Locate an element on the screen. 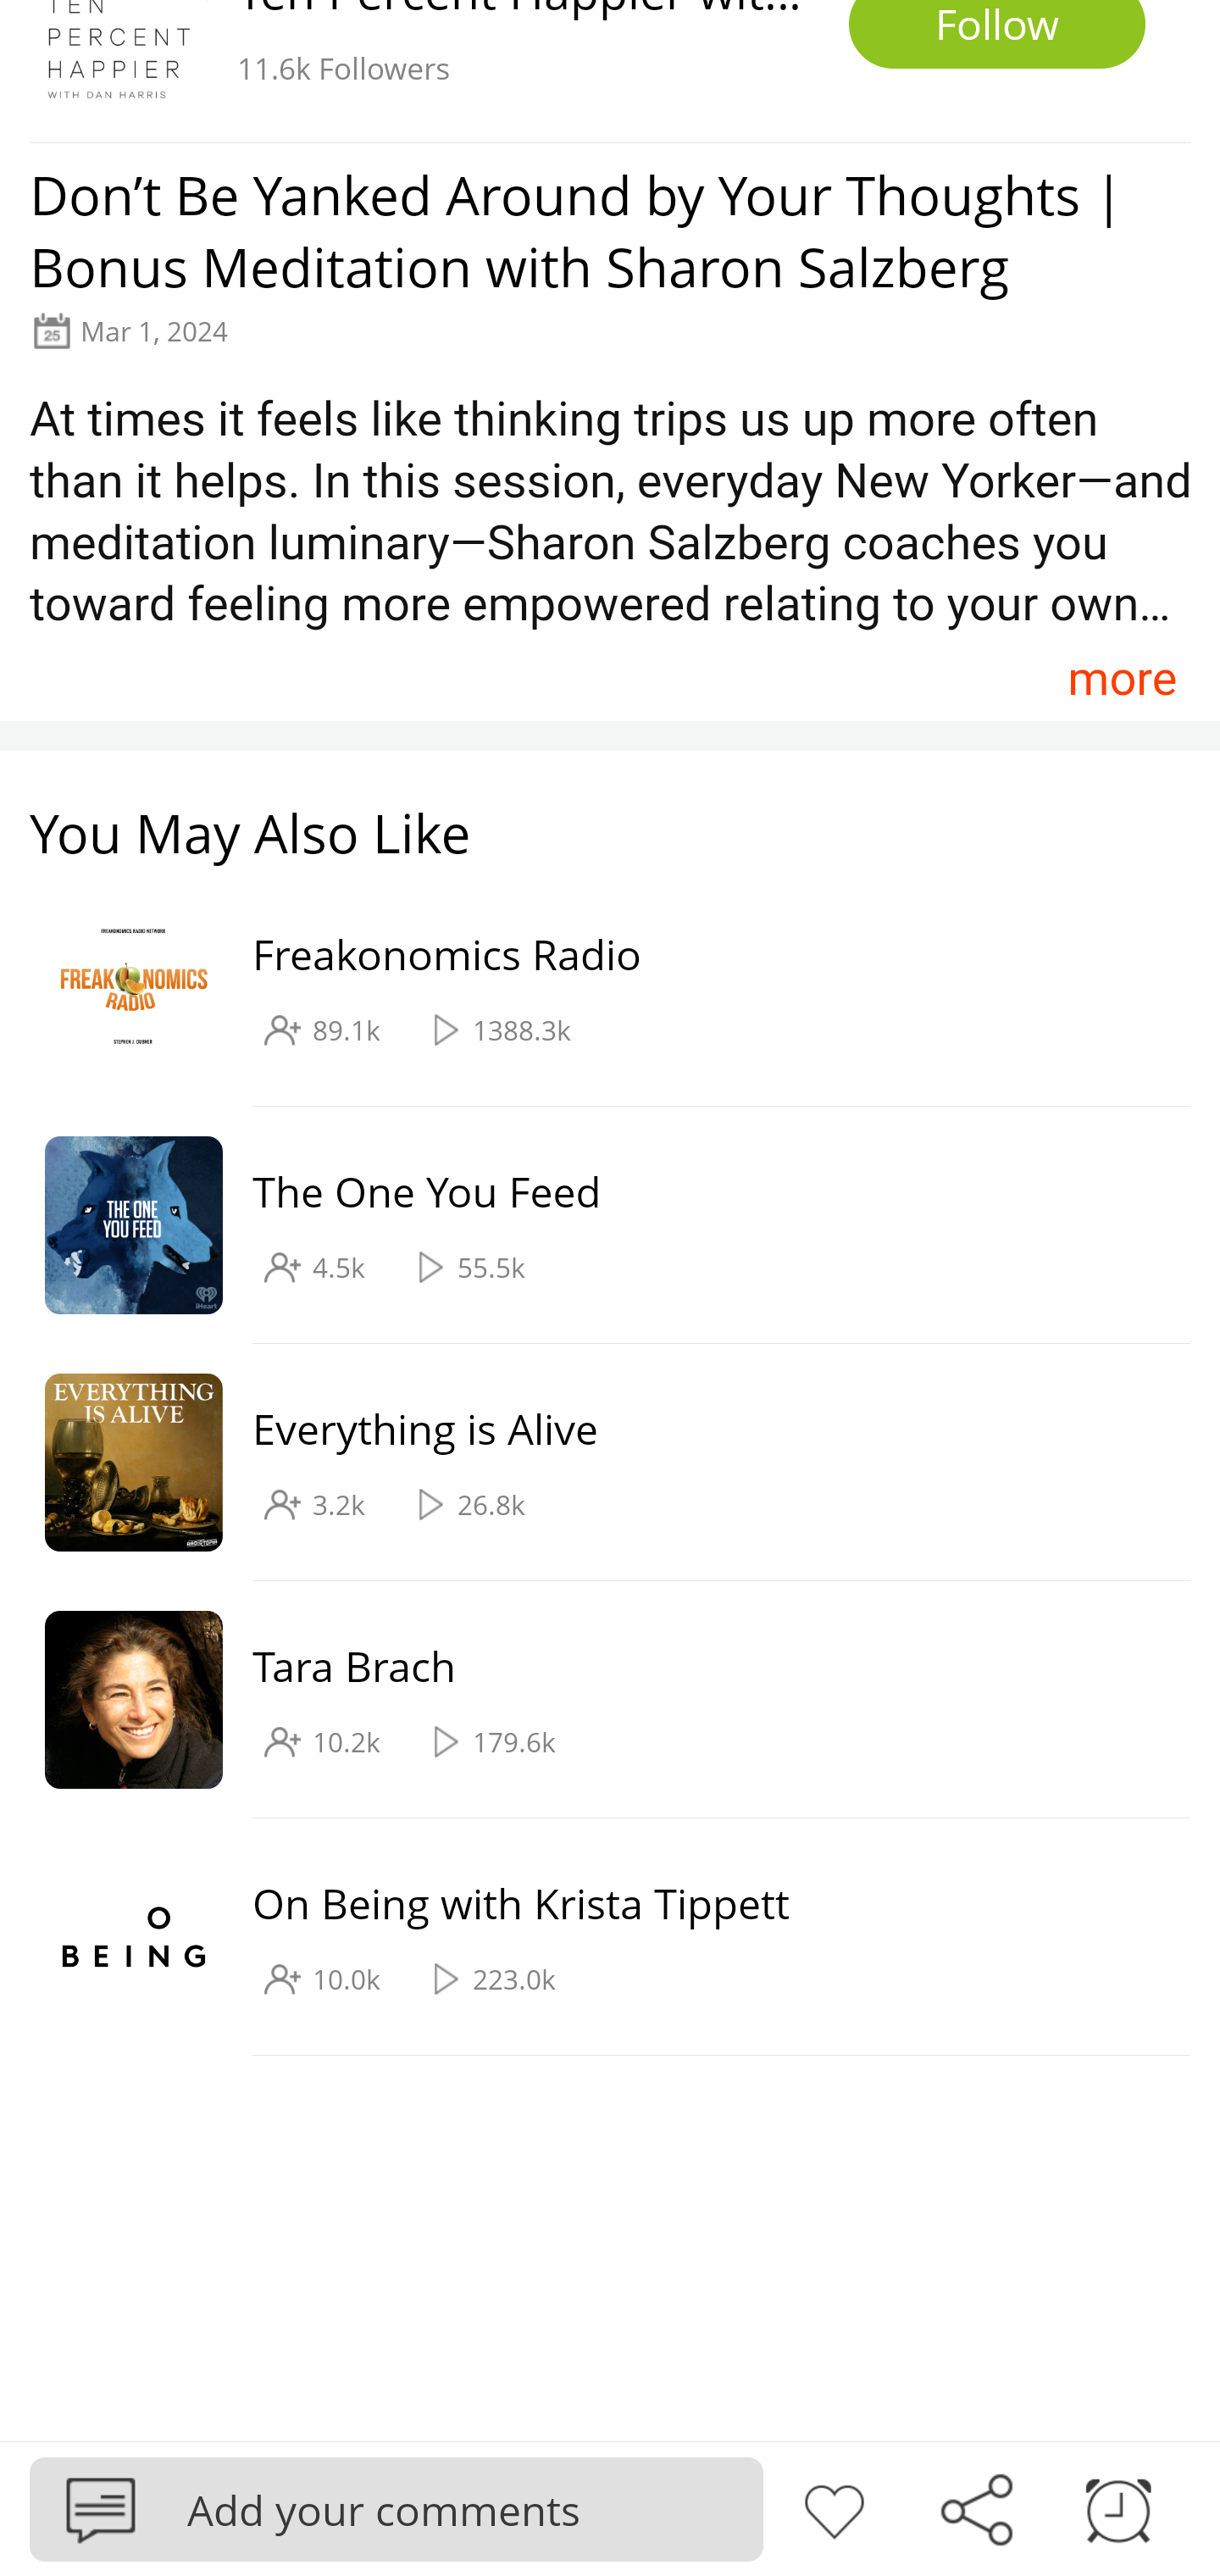  Tara Brach 10.2k 179.6k is located at coordinates (595, 1700).